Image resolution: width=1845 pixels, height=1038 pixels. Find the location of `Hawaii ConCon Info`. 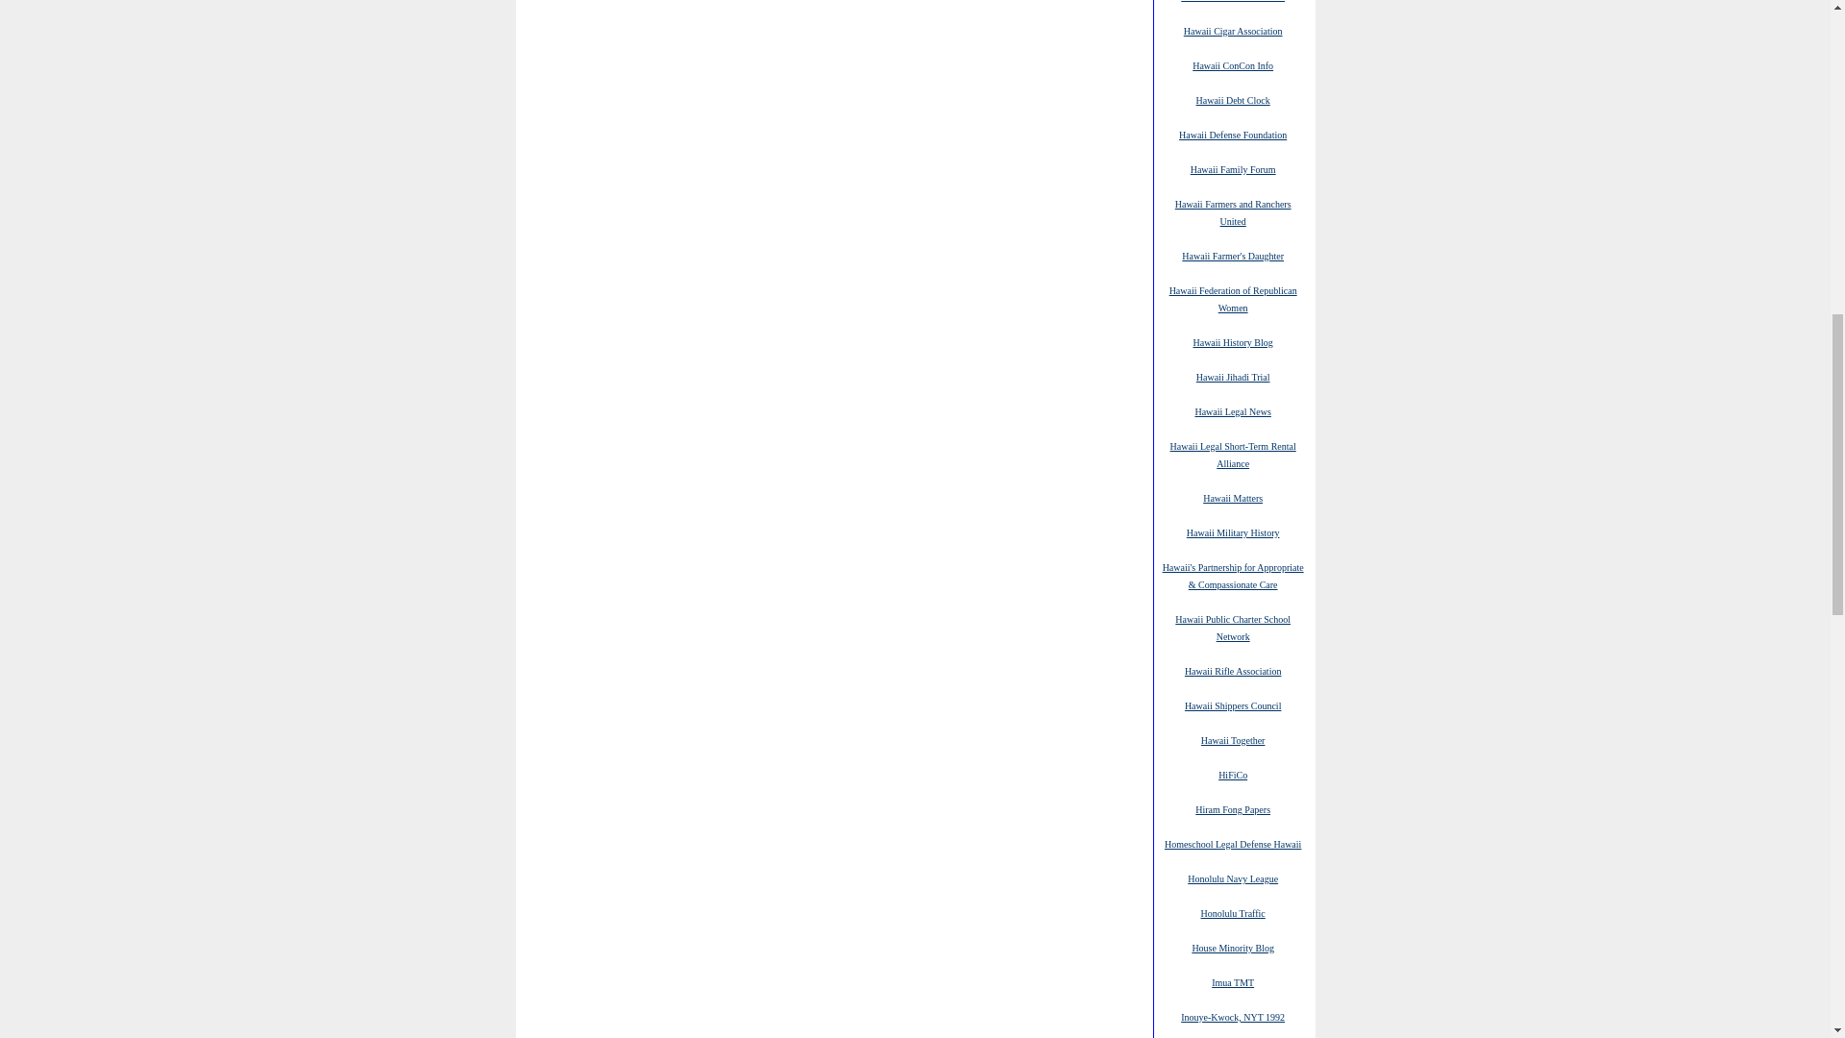

Hawaii ConCon Info is located at coordinates (1232, 64).